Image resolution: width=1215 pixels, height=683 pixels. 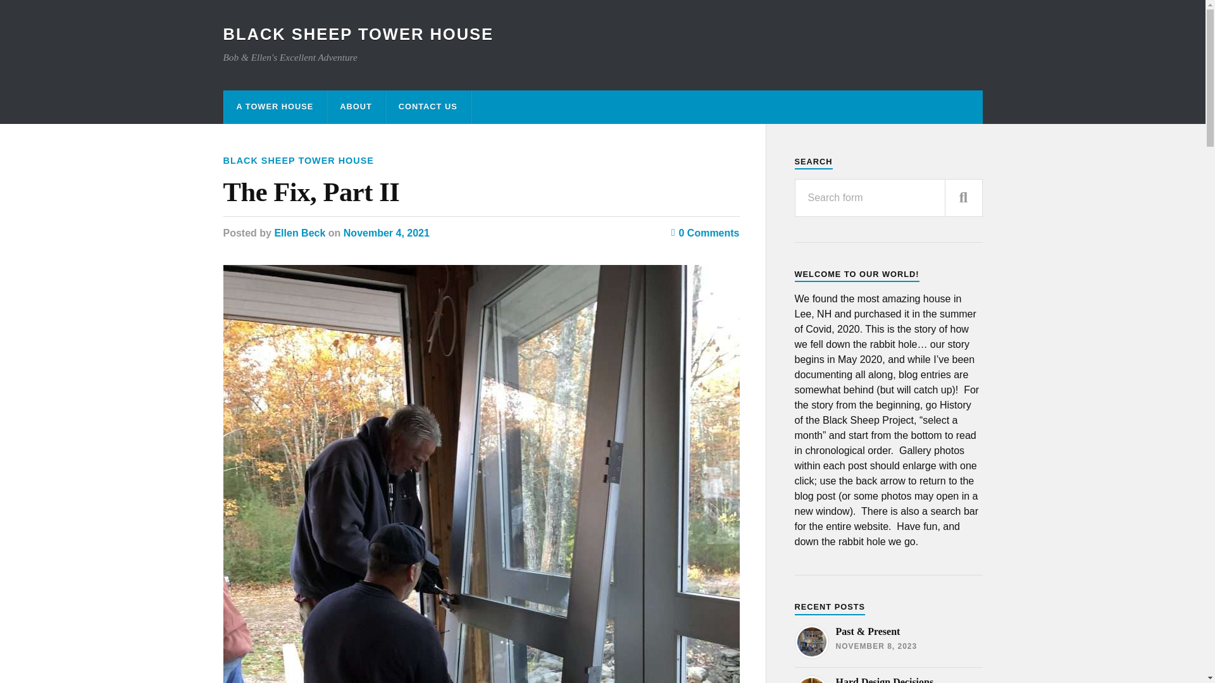 I want to click on BLACK SHEEP TOWER HOUSE, so click(x=358, y=34).